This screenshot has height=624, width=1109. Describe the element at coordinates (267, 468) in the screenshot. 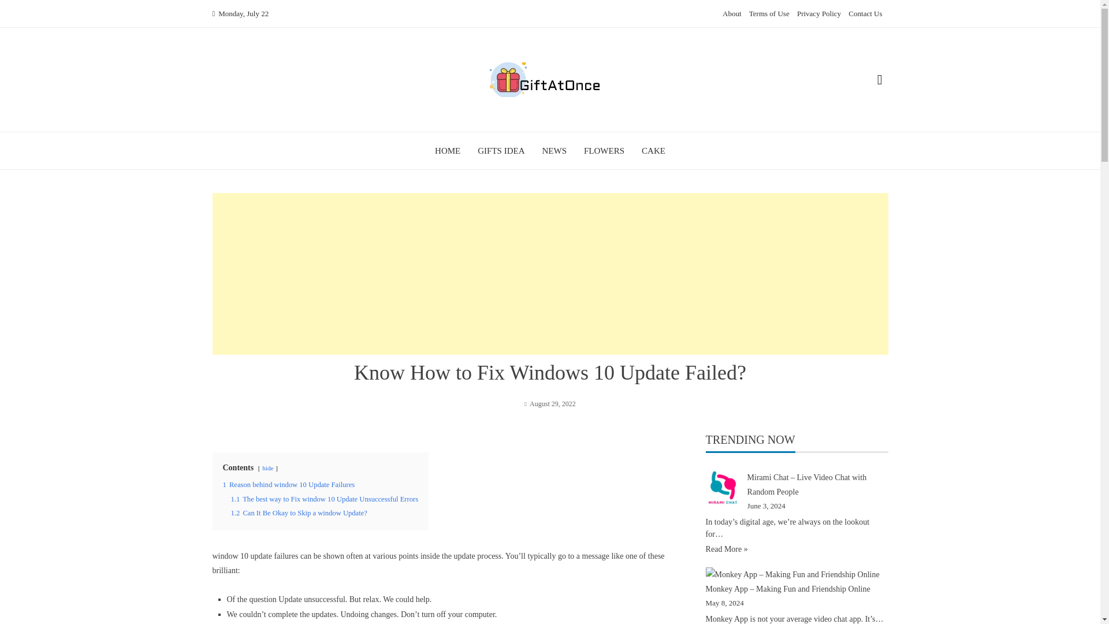

I see `hide` at that location.